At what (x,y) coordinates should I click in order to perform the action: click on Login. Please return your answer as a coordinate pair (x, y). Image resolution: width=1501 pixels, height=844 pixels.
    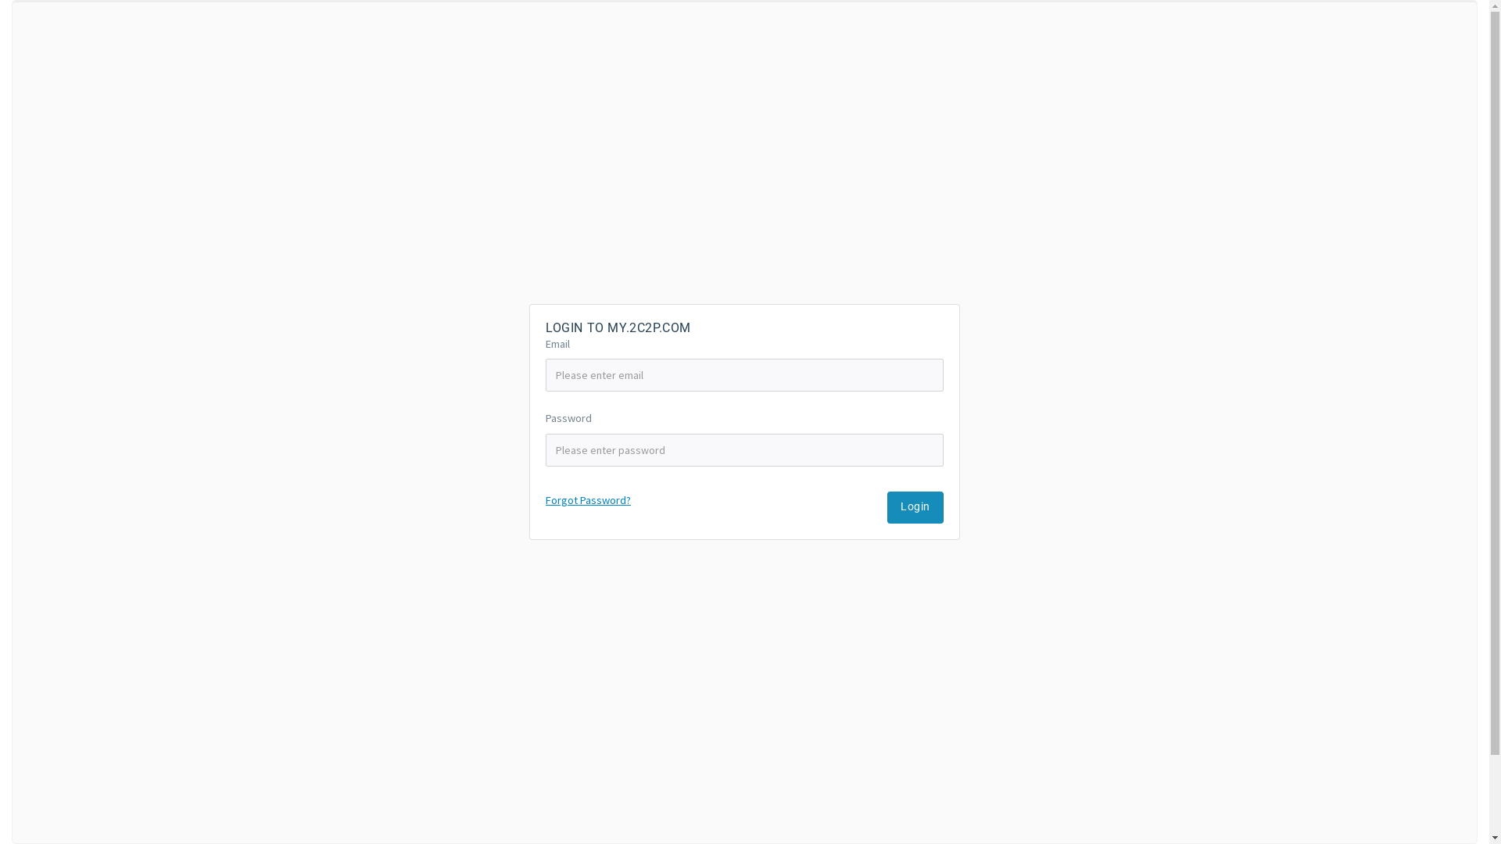
    Looking at the image, I should click on (915, 508).